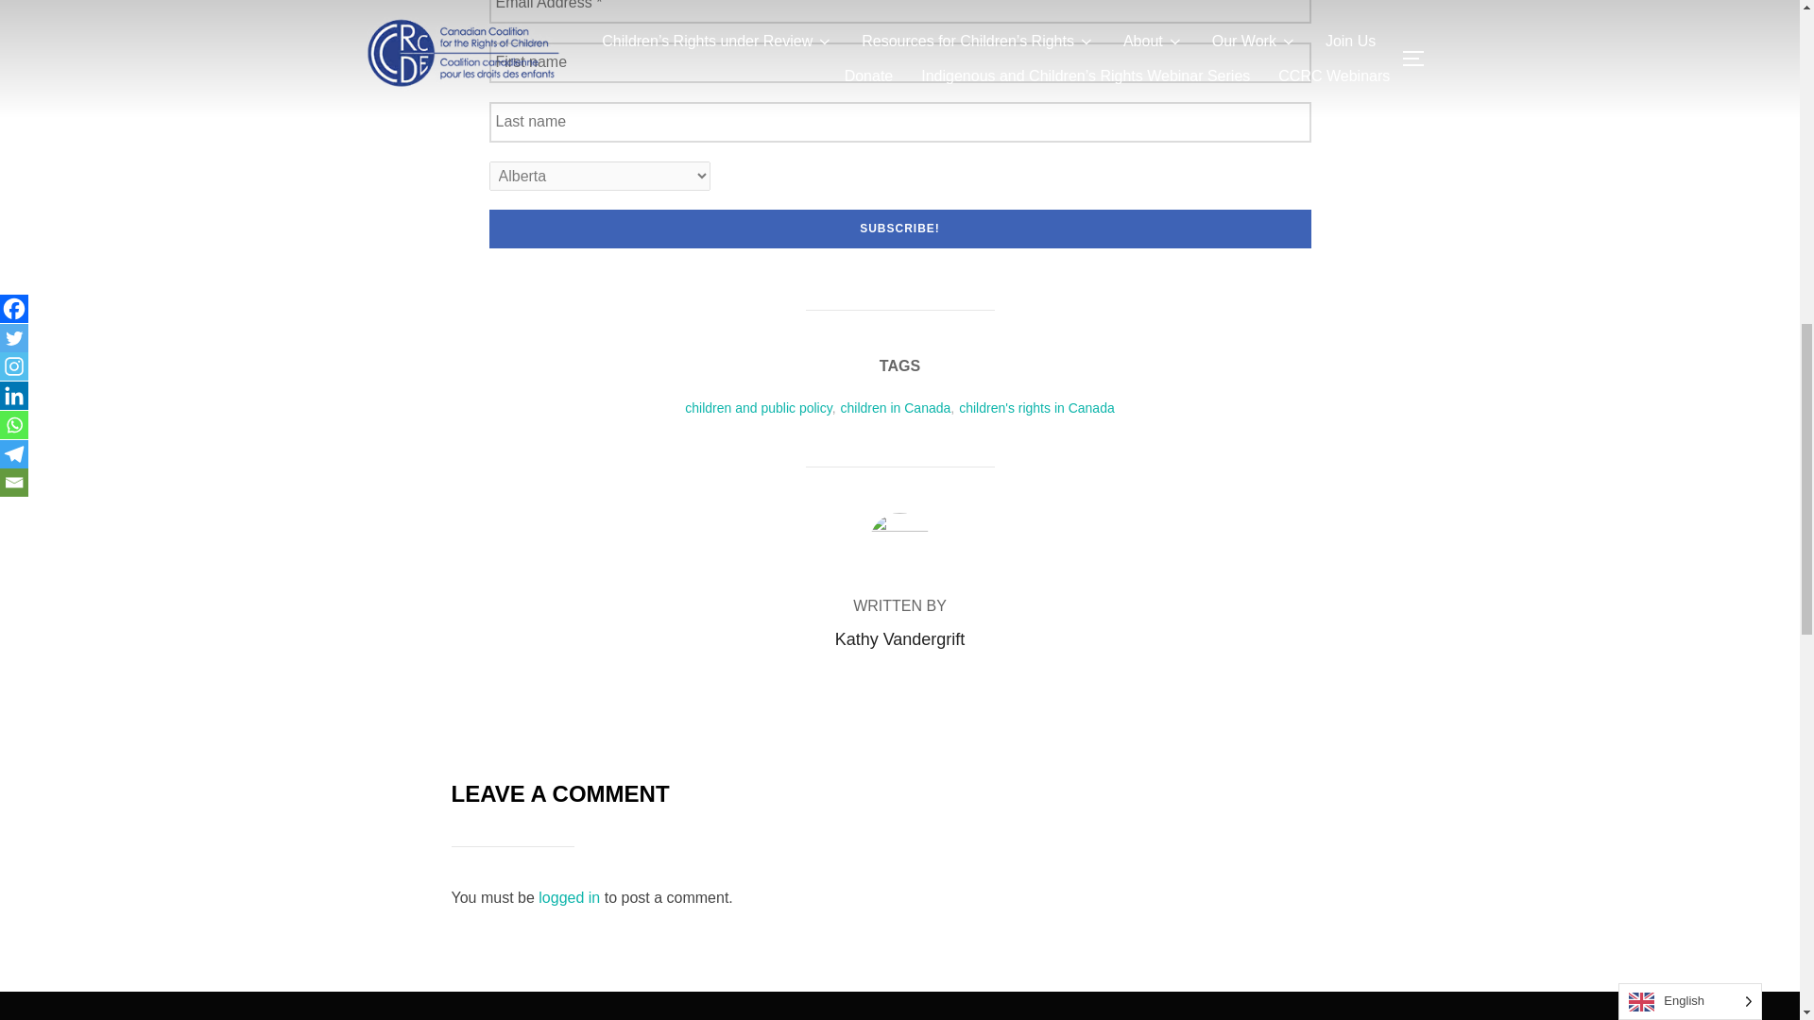  Describe the element at coordinates (900, 11) in the screenshot. I see `Email Address` at that location.